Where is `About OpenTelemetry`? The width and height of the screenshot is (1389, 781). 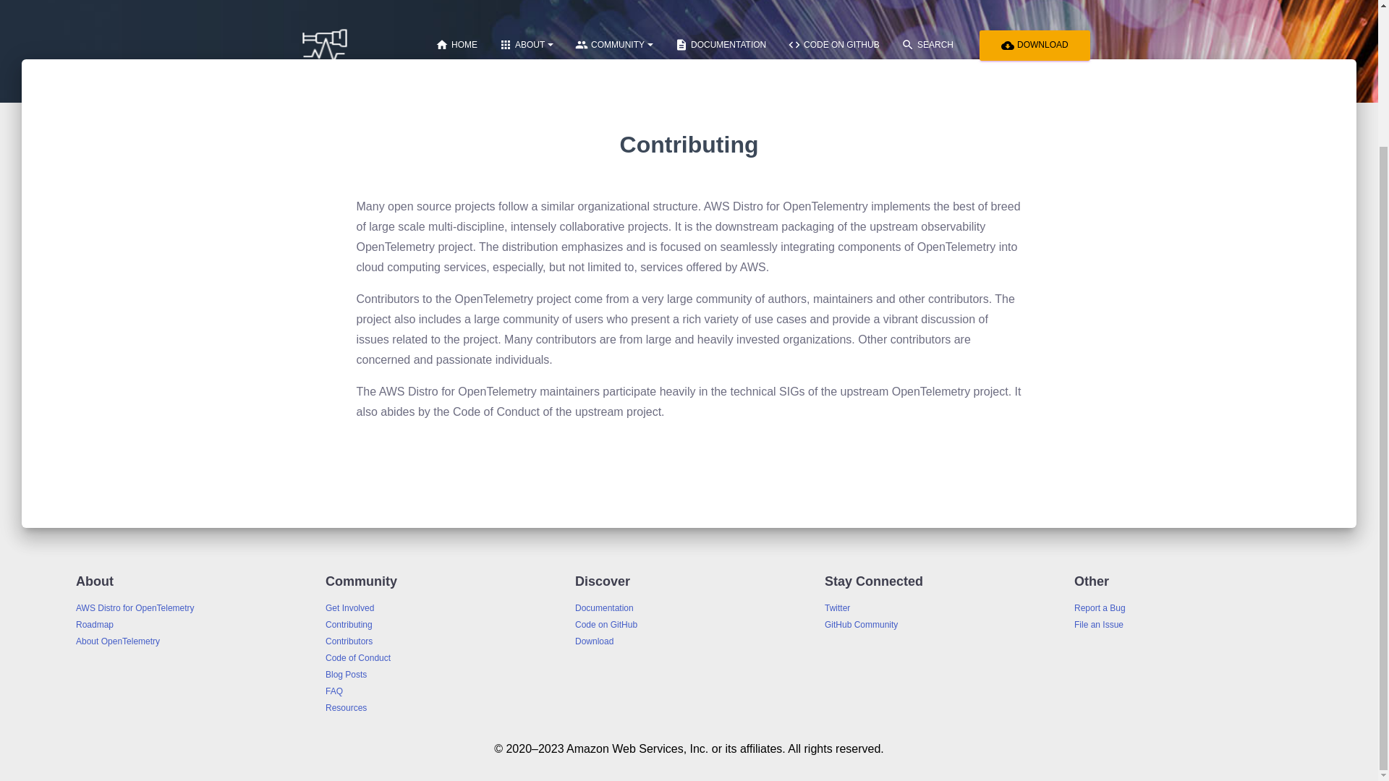
About OpenTelemetry is located at coordinates (117, 641).